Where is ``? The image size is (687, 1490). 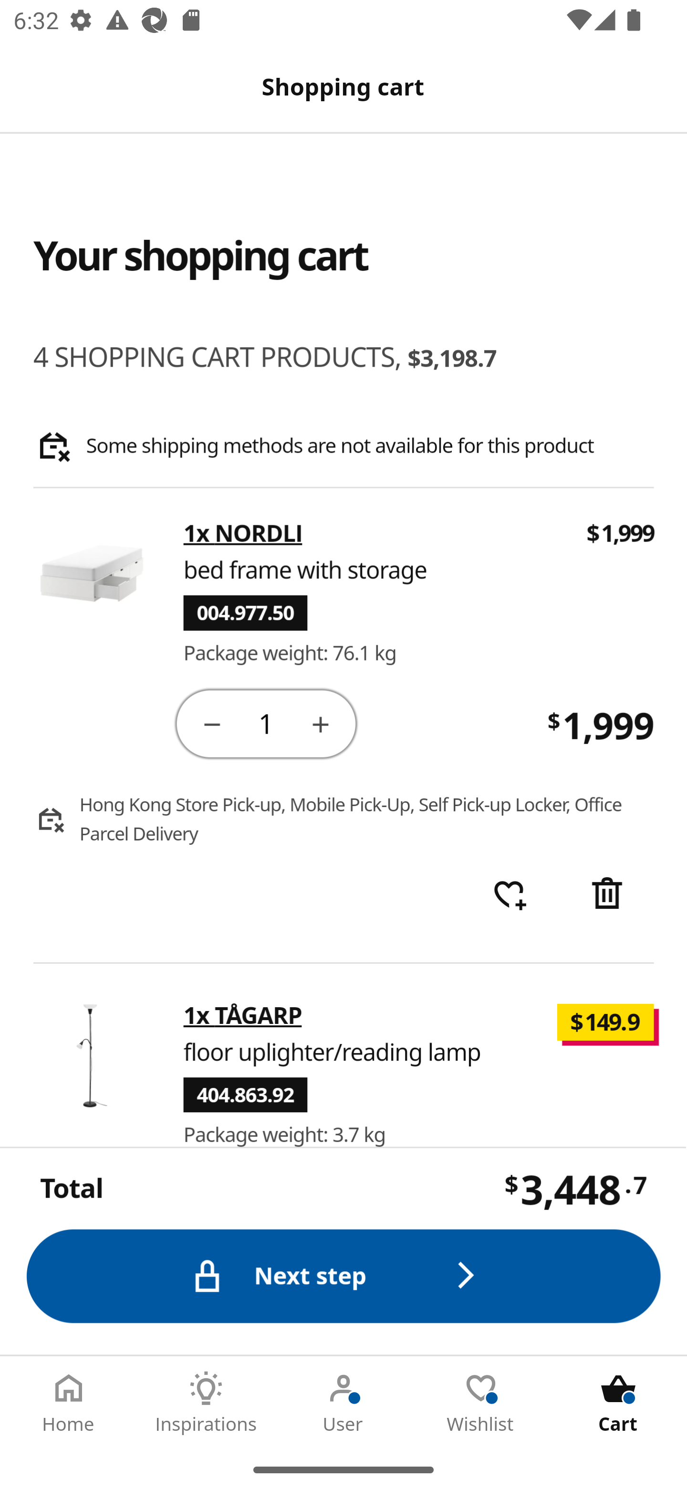  is located at coordinates (322, 723).